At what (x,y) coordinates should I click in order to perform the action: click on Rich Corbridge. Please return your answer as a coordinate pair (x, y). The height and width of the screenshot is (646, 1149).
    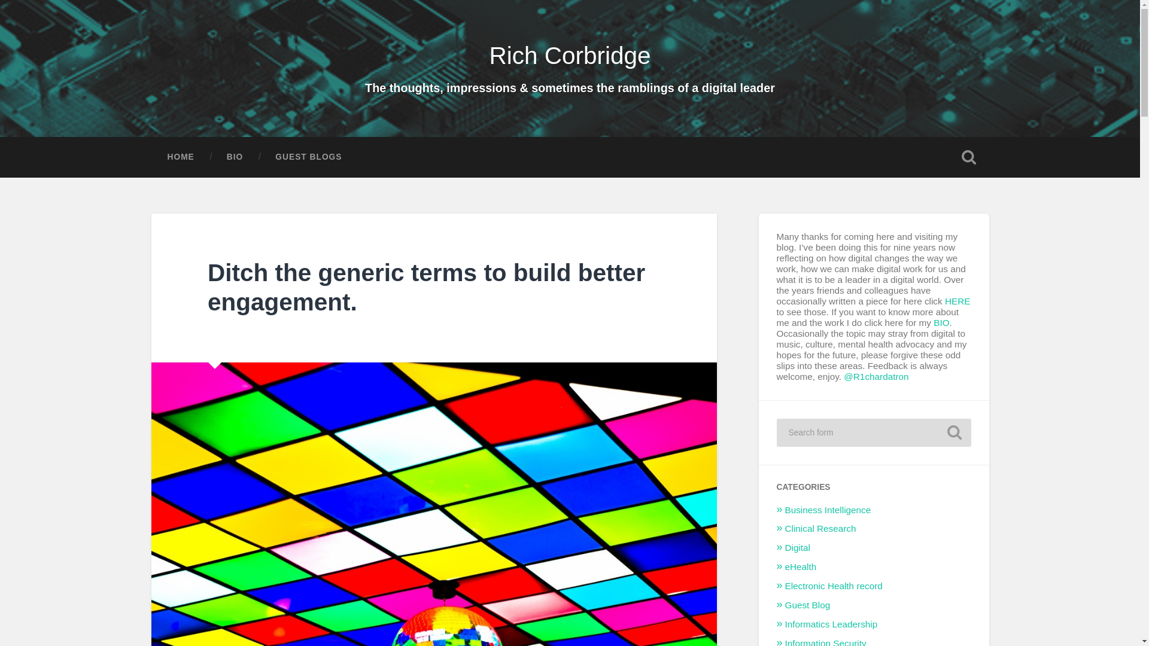
    Looking at the image, I should click on (570, 55).